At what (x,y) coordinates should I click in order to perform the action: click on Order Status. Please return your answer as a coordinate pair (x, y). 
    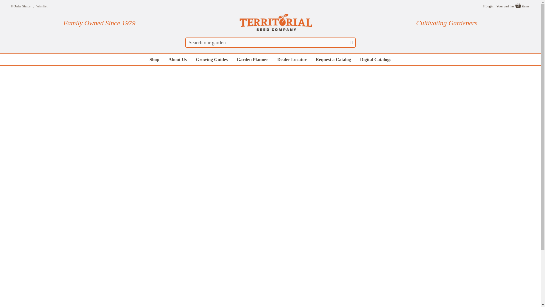
    Looking at the image, I should click on (21, 6).